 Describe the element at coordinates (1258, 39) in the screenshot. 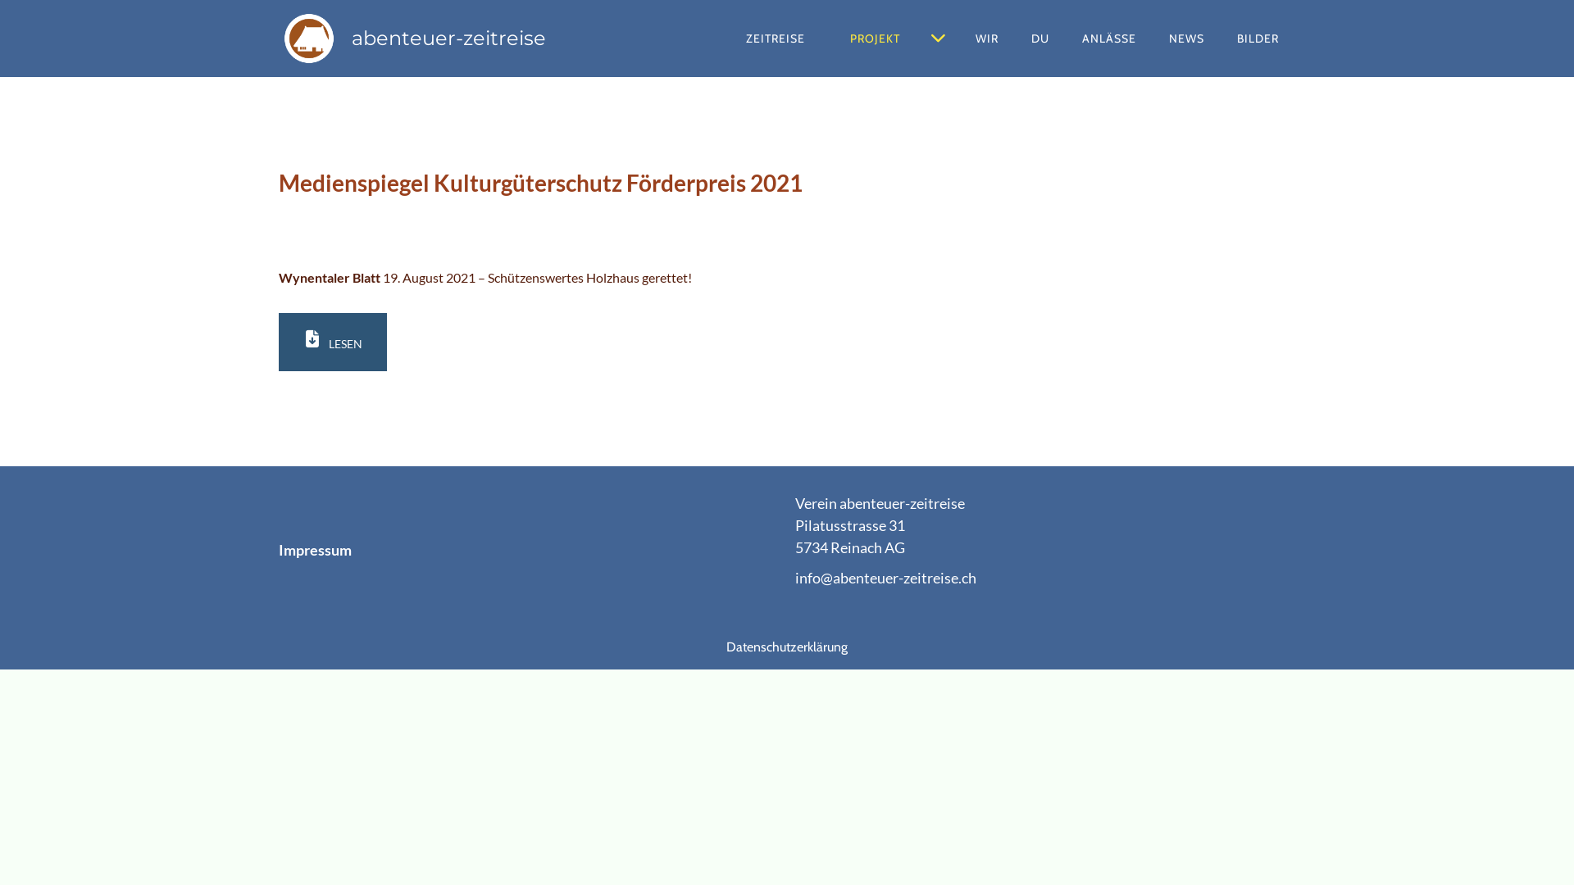

I see `BILDER` at that location.